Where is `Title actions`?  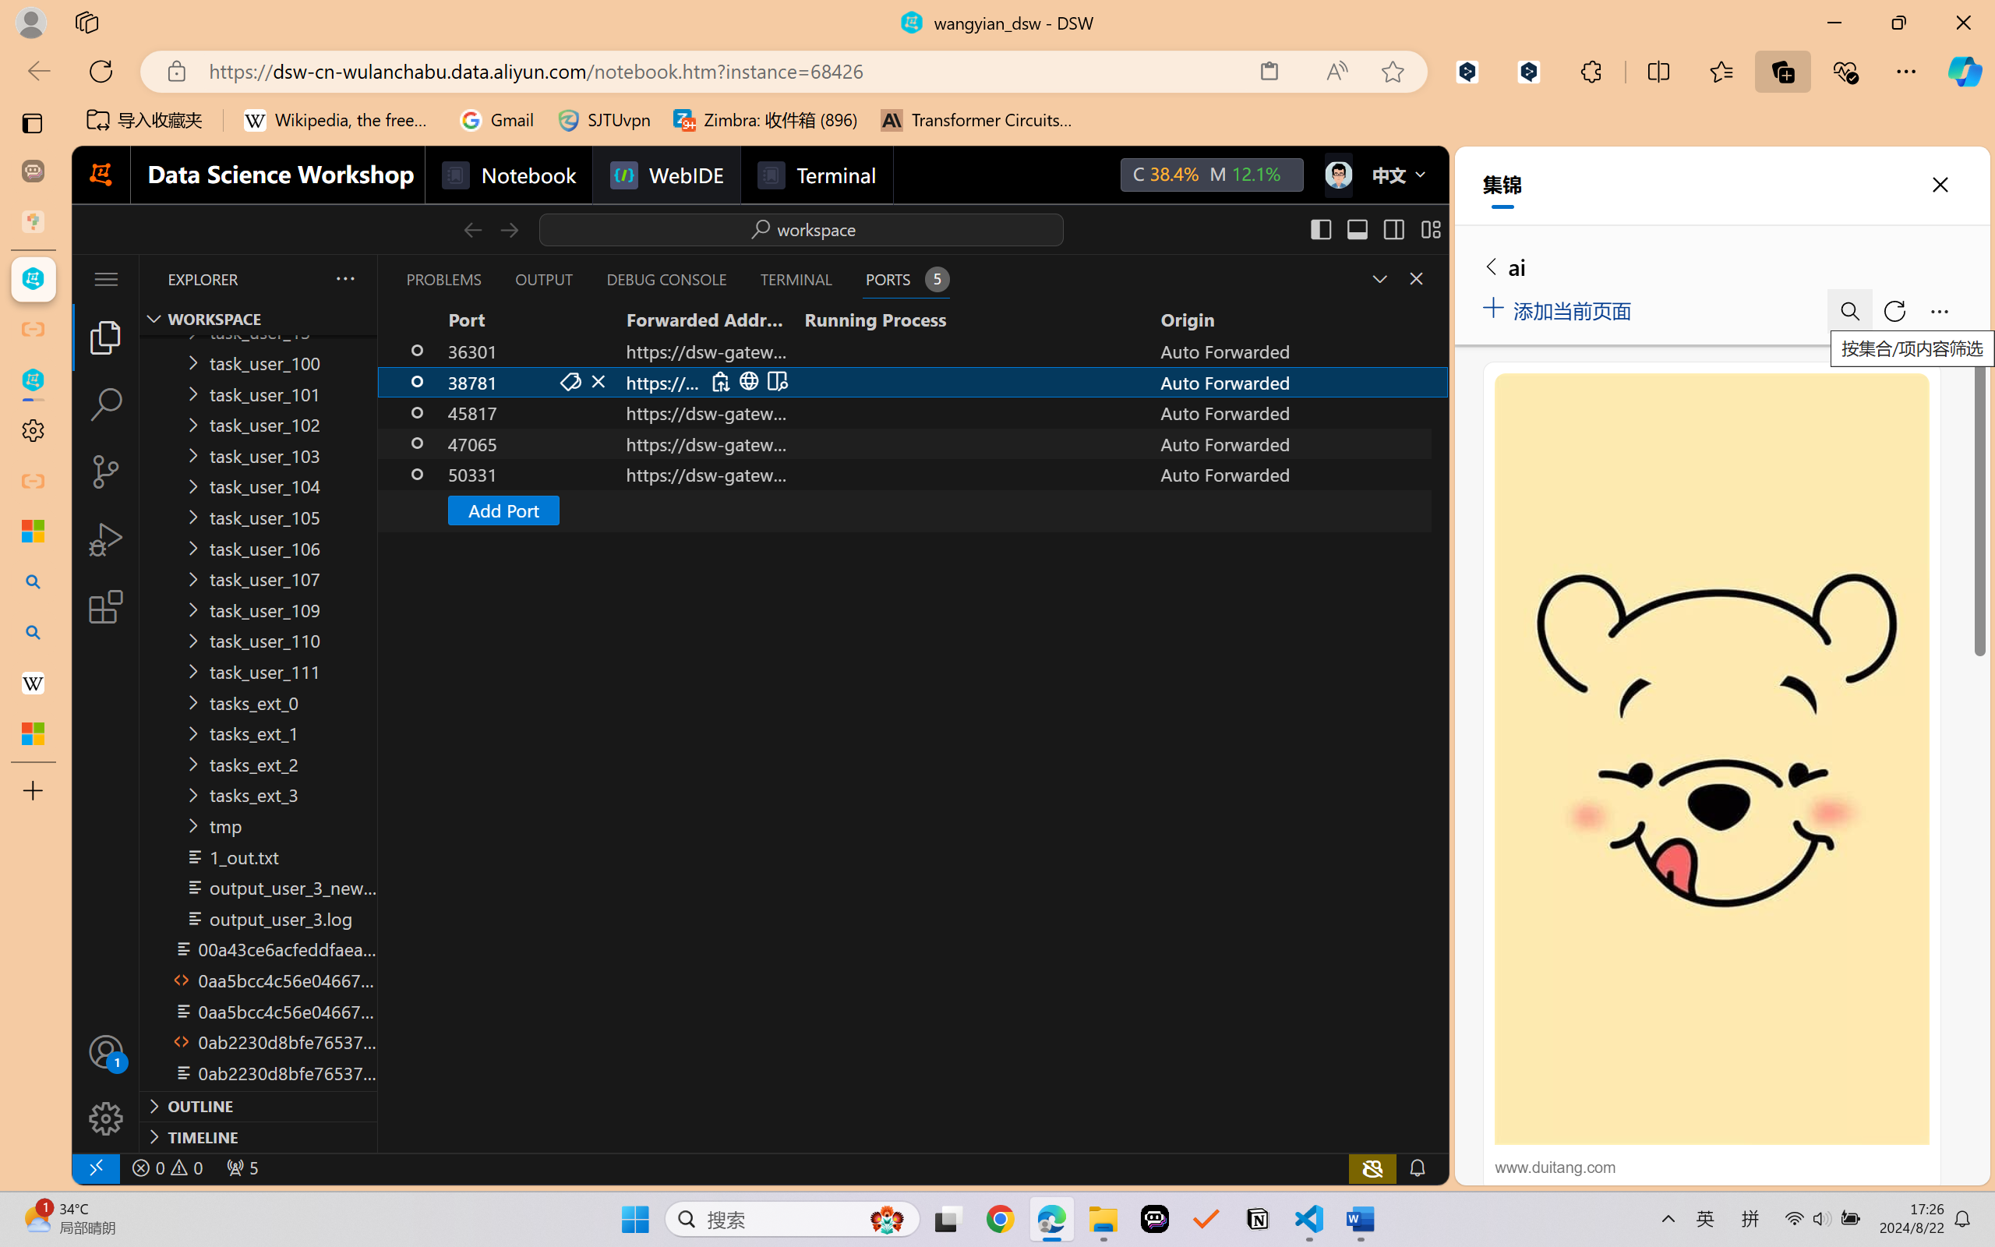 Title actions is located at coordinates (1375, 229).